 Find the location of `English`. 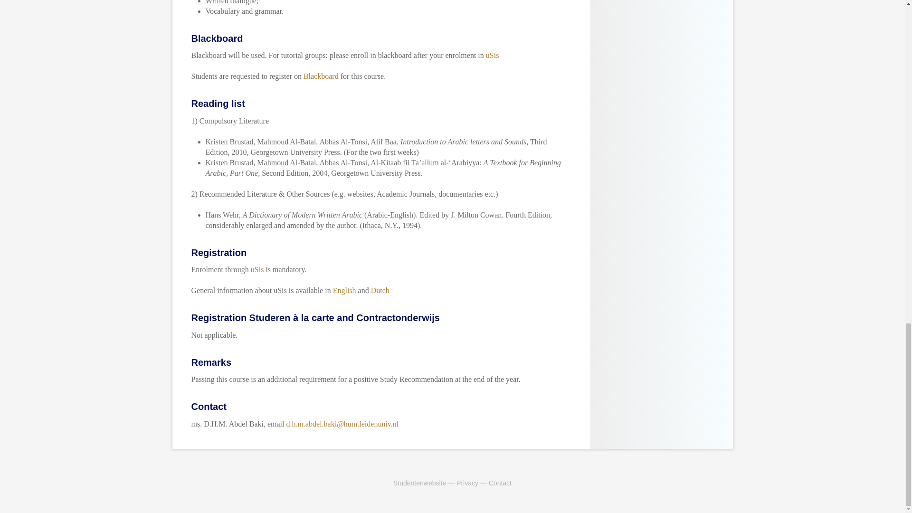

English is located at coordinates (344, 290).